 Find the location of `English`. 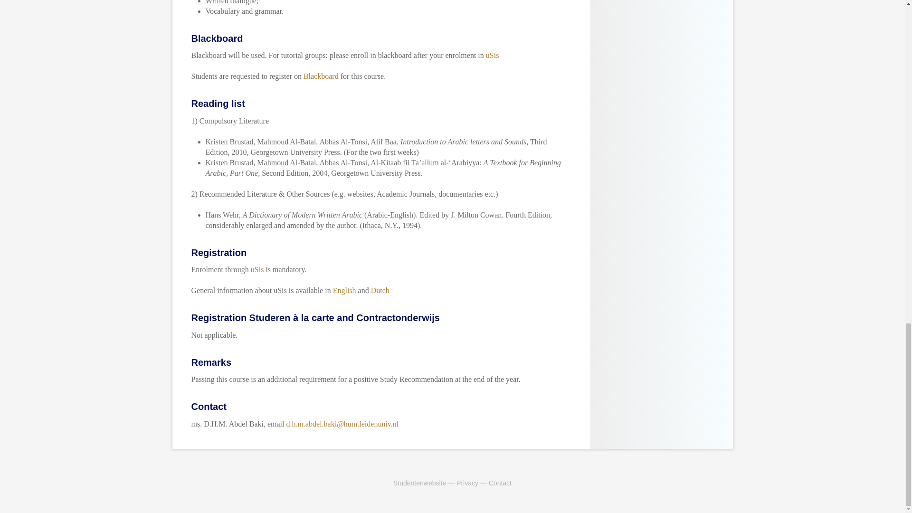

English is located at coordinates (344, 290).